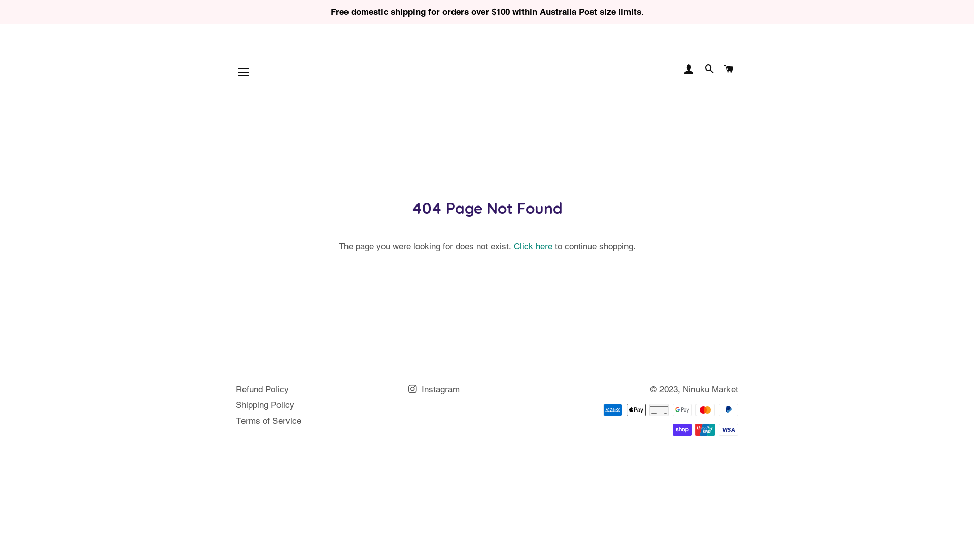 The image size is (974, 548). I want to click on Shipping Policy, so click(265, 405).